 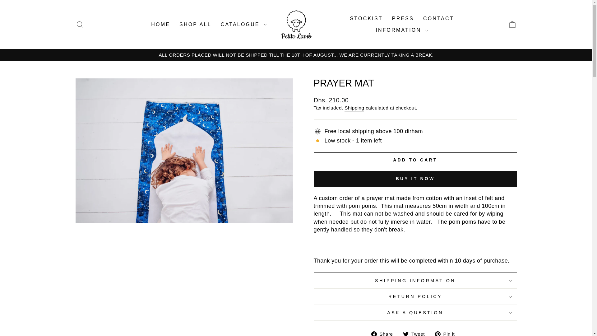 What do you see at coordinates (405, 334) in the screenshot?
I see `twitter` at bounding box center [405, 334].